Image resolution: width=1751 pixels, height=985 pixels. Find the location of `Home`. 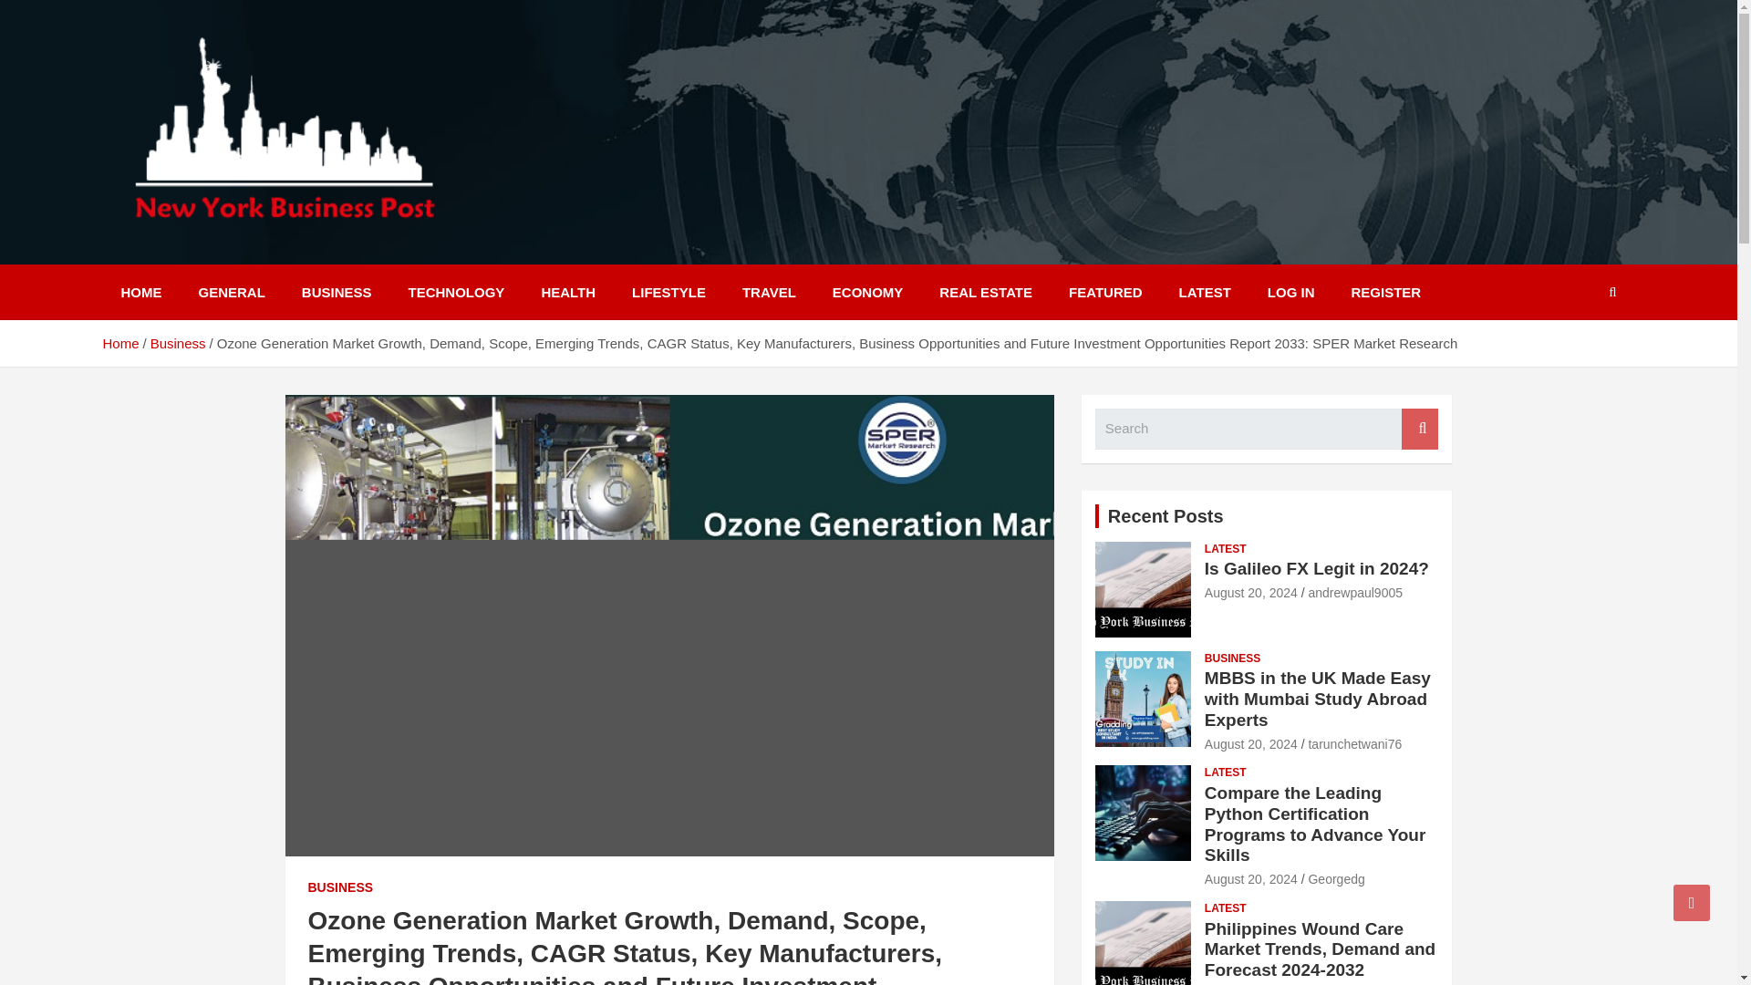

Home is located at coordinates (119, 343).